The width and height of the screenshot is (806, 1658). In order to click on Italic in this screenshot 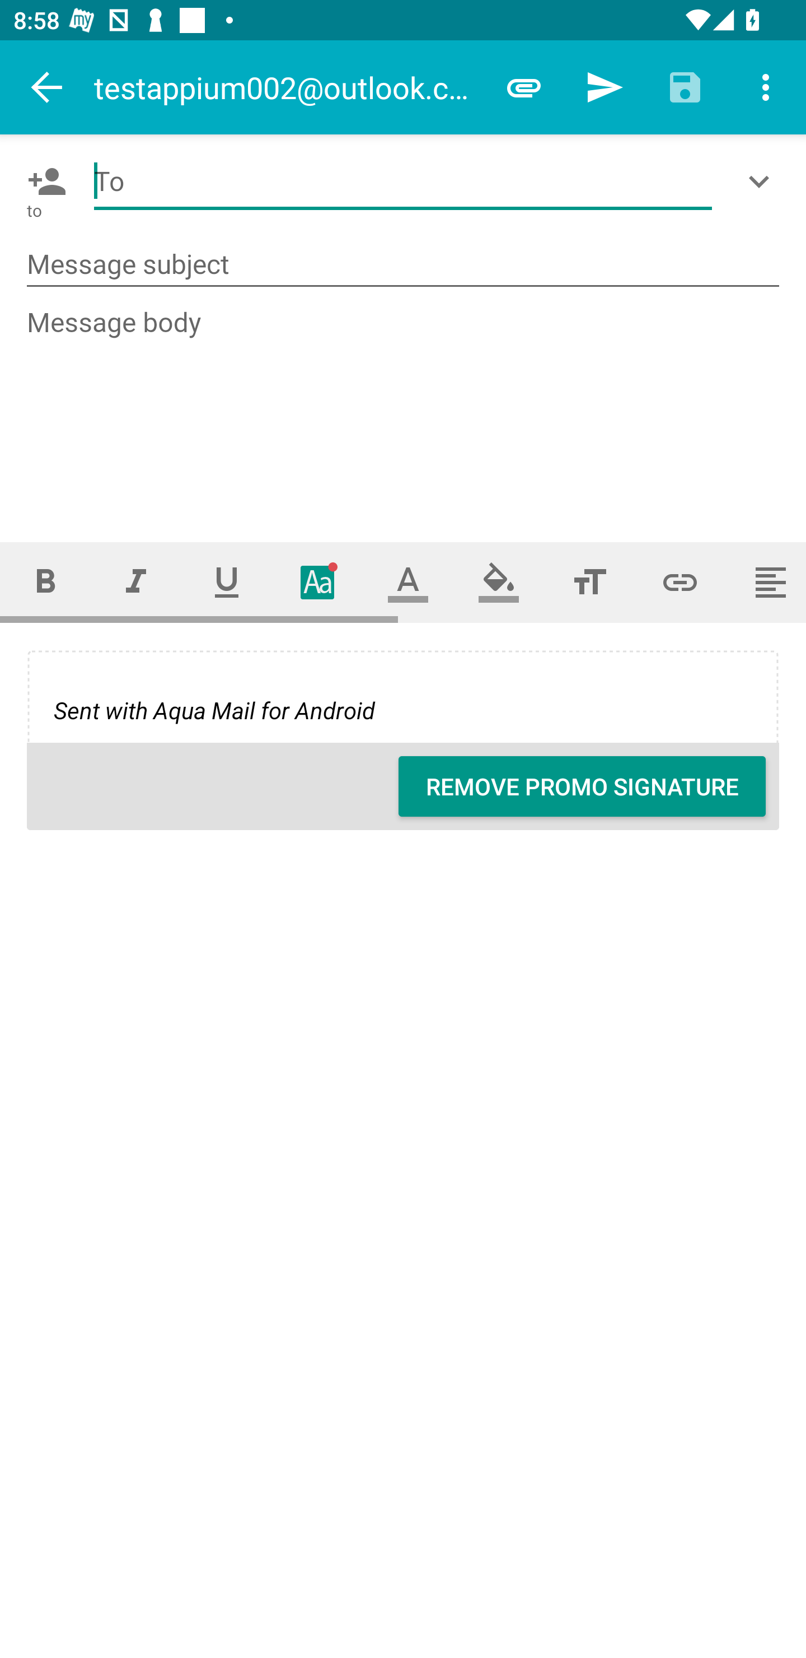, I will do `click(135, 583)`.